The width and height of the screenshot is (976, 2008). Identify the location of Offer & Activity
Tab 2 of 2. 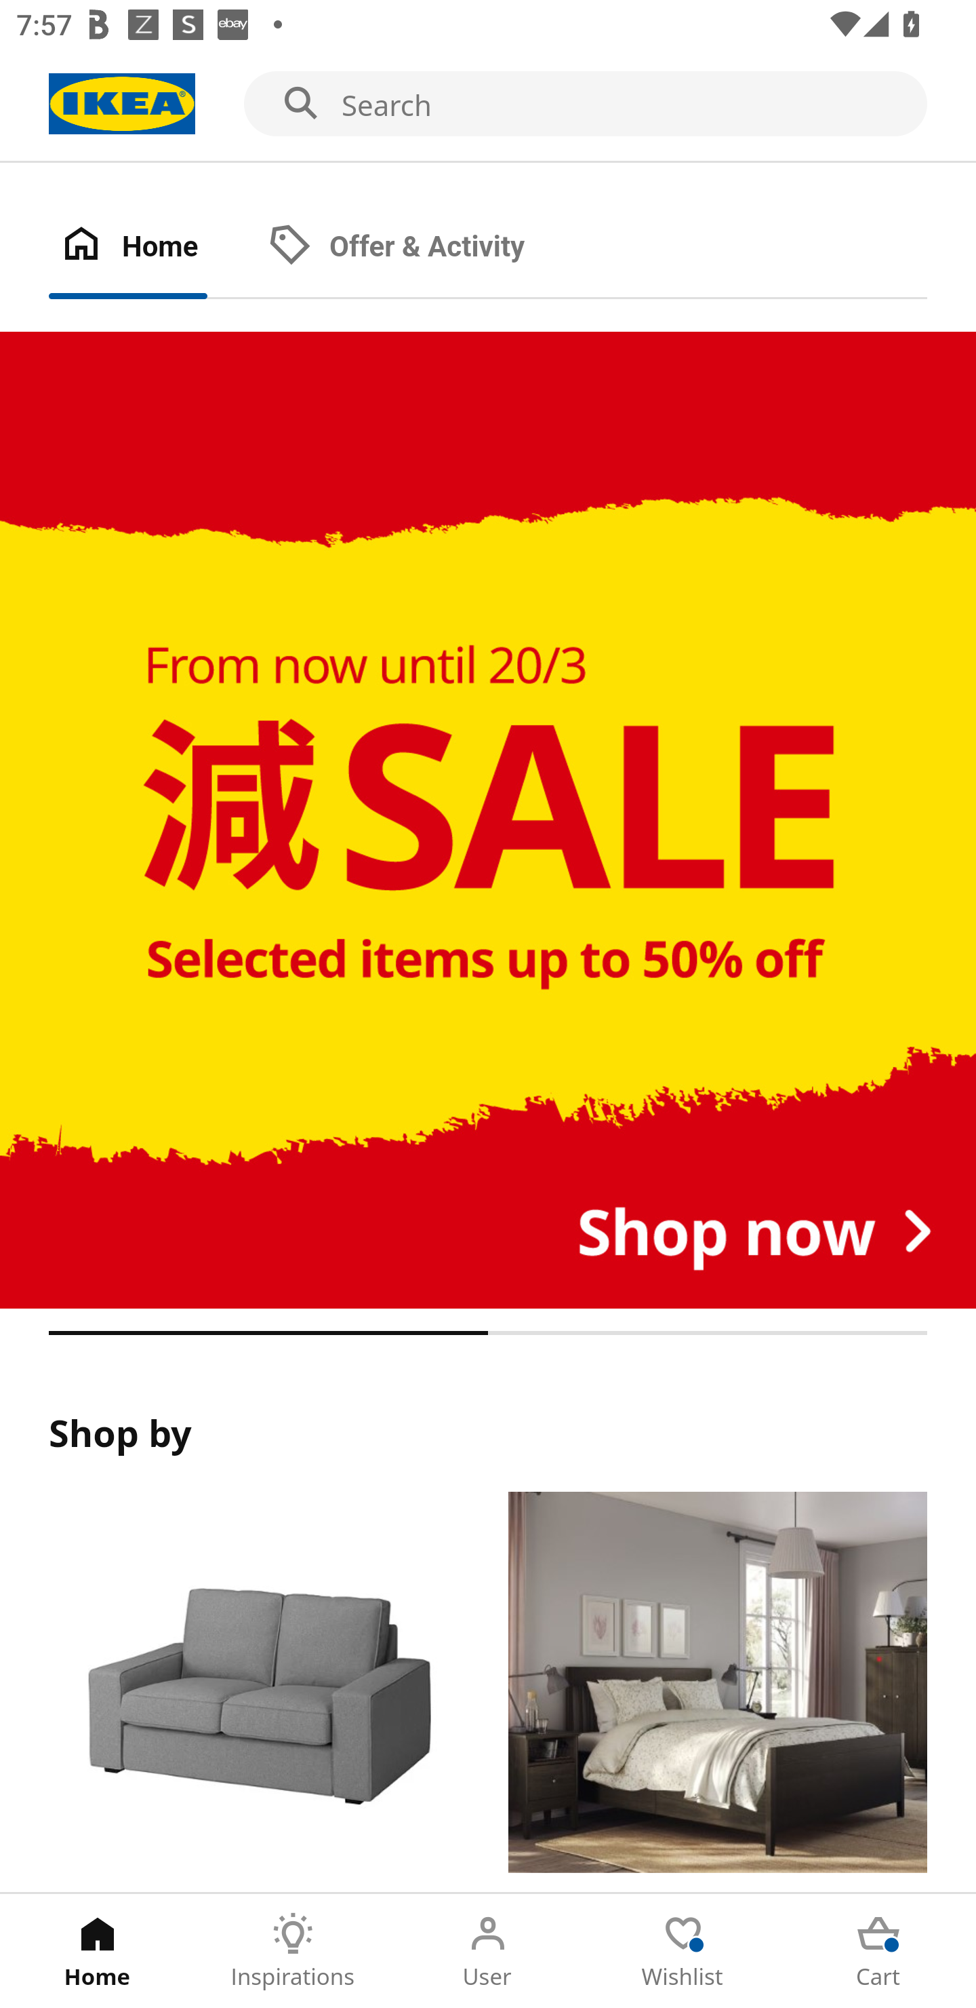
(420, 247).